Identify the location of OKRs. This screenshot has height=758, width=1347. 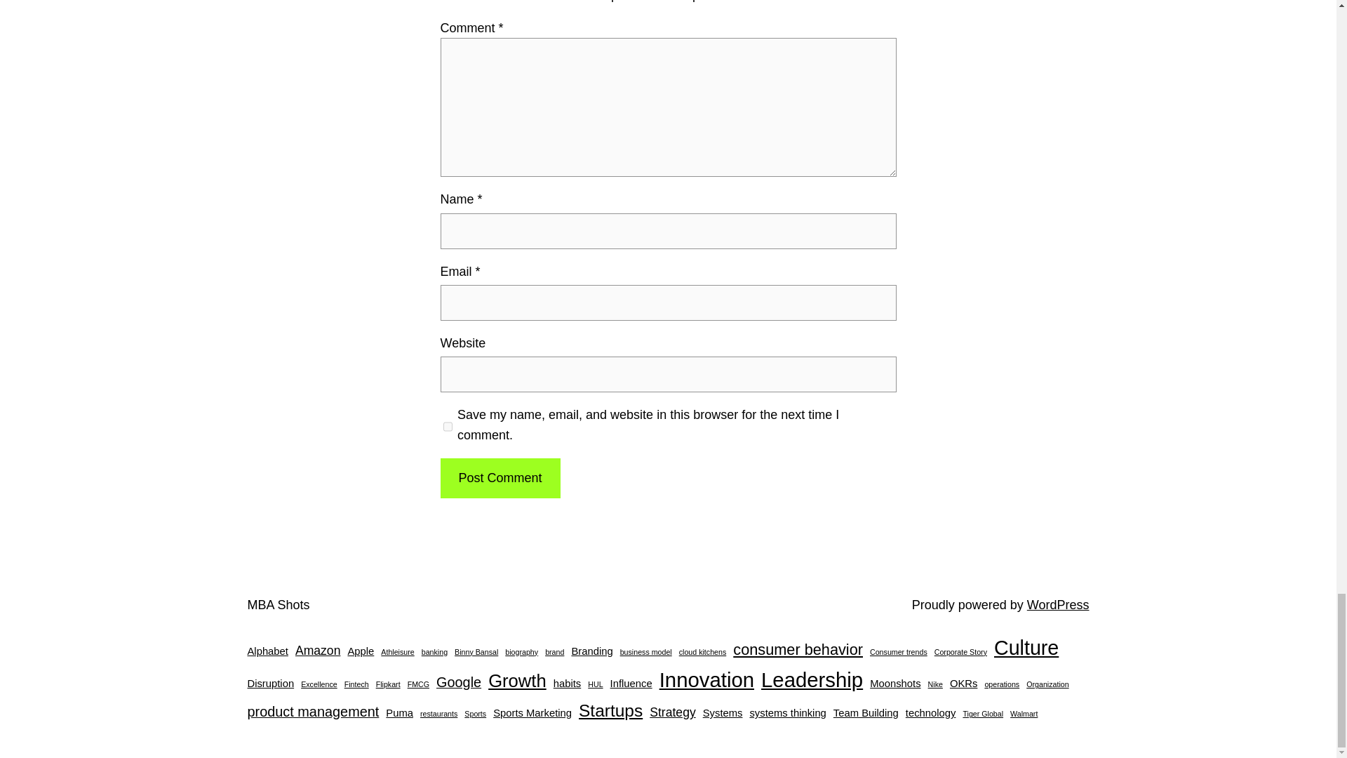
(963, 684).